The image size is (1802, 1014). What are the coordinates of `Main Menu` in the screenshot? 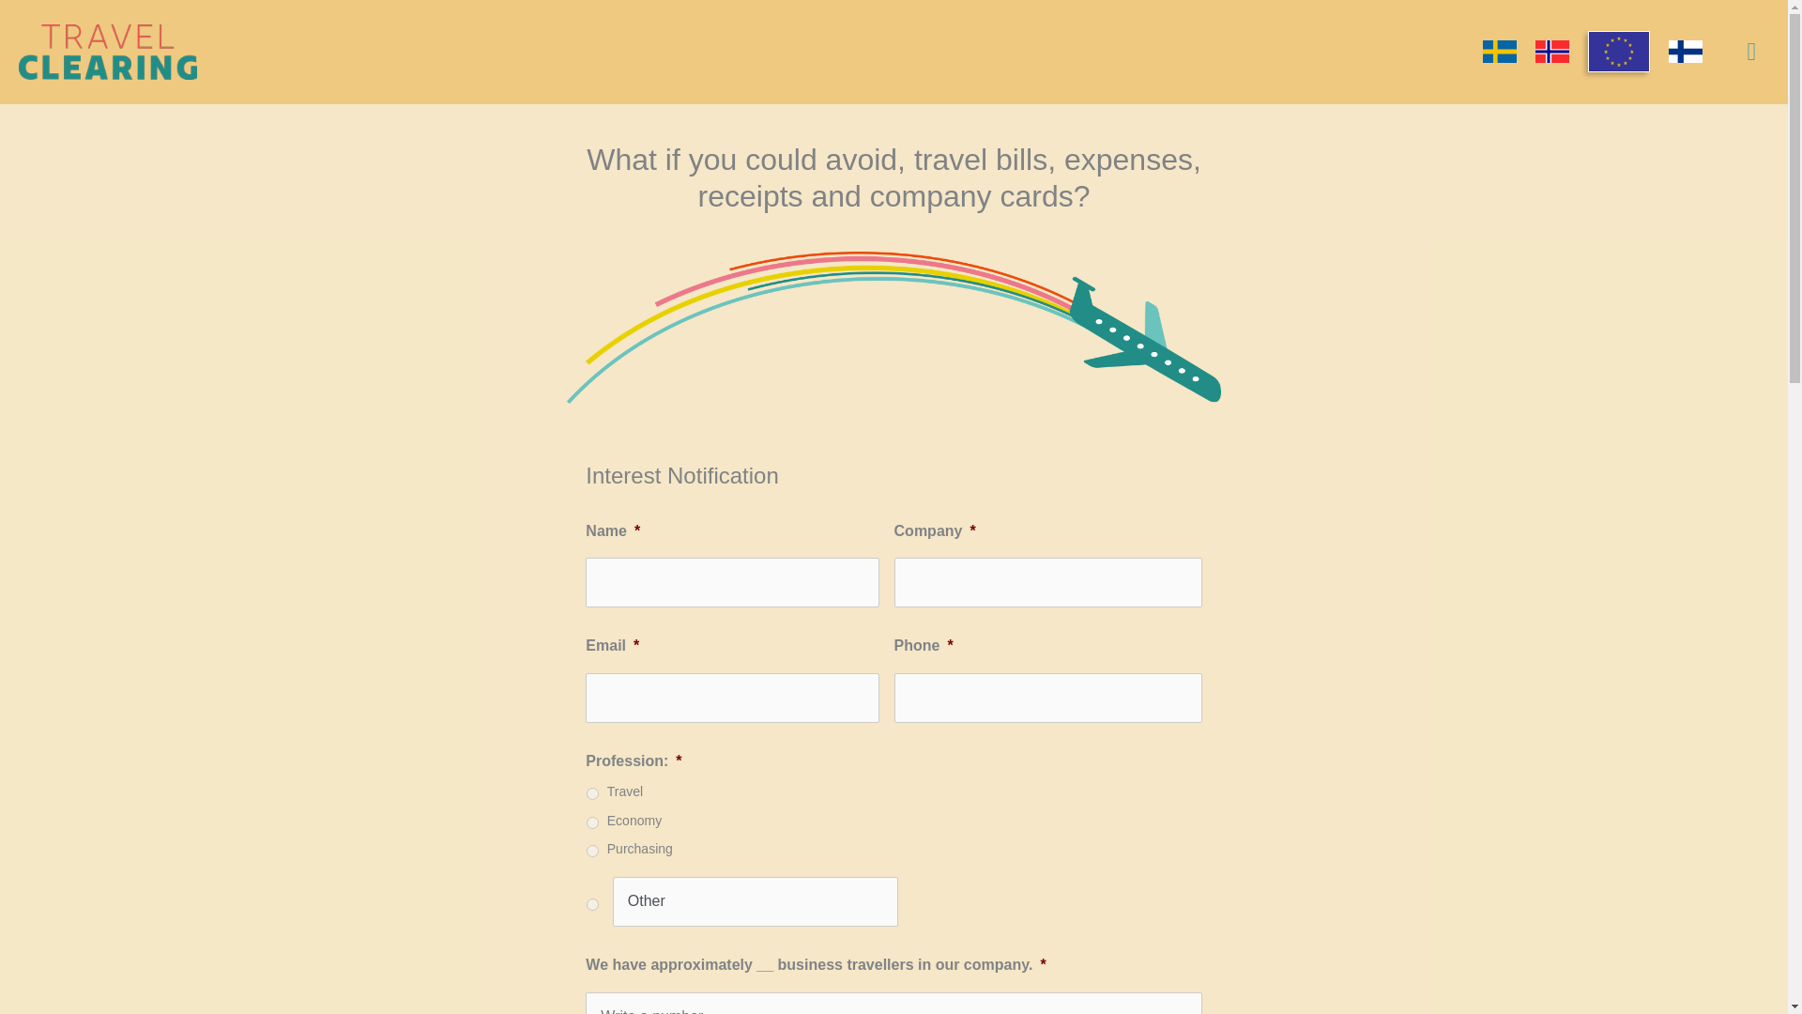 It's located at (1751, 53).